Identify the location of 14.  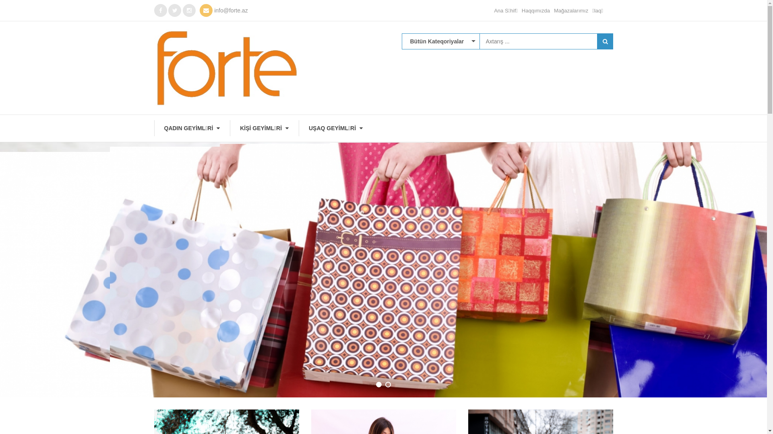
(442, 77).